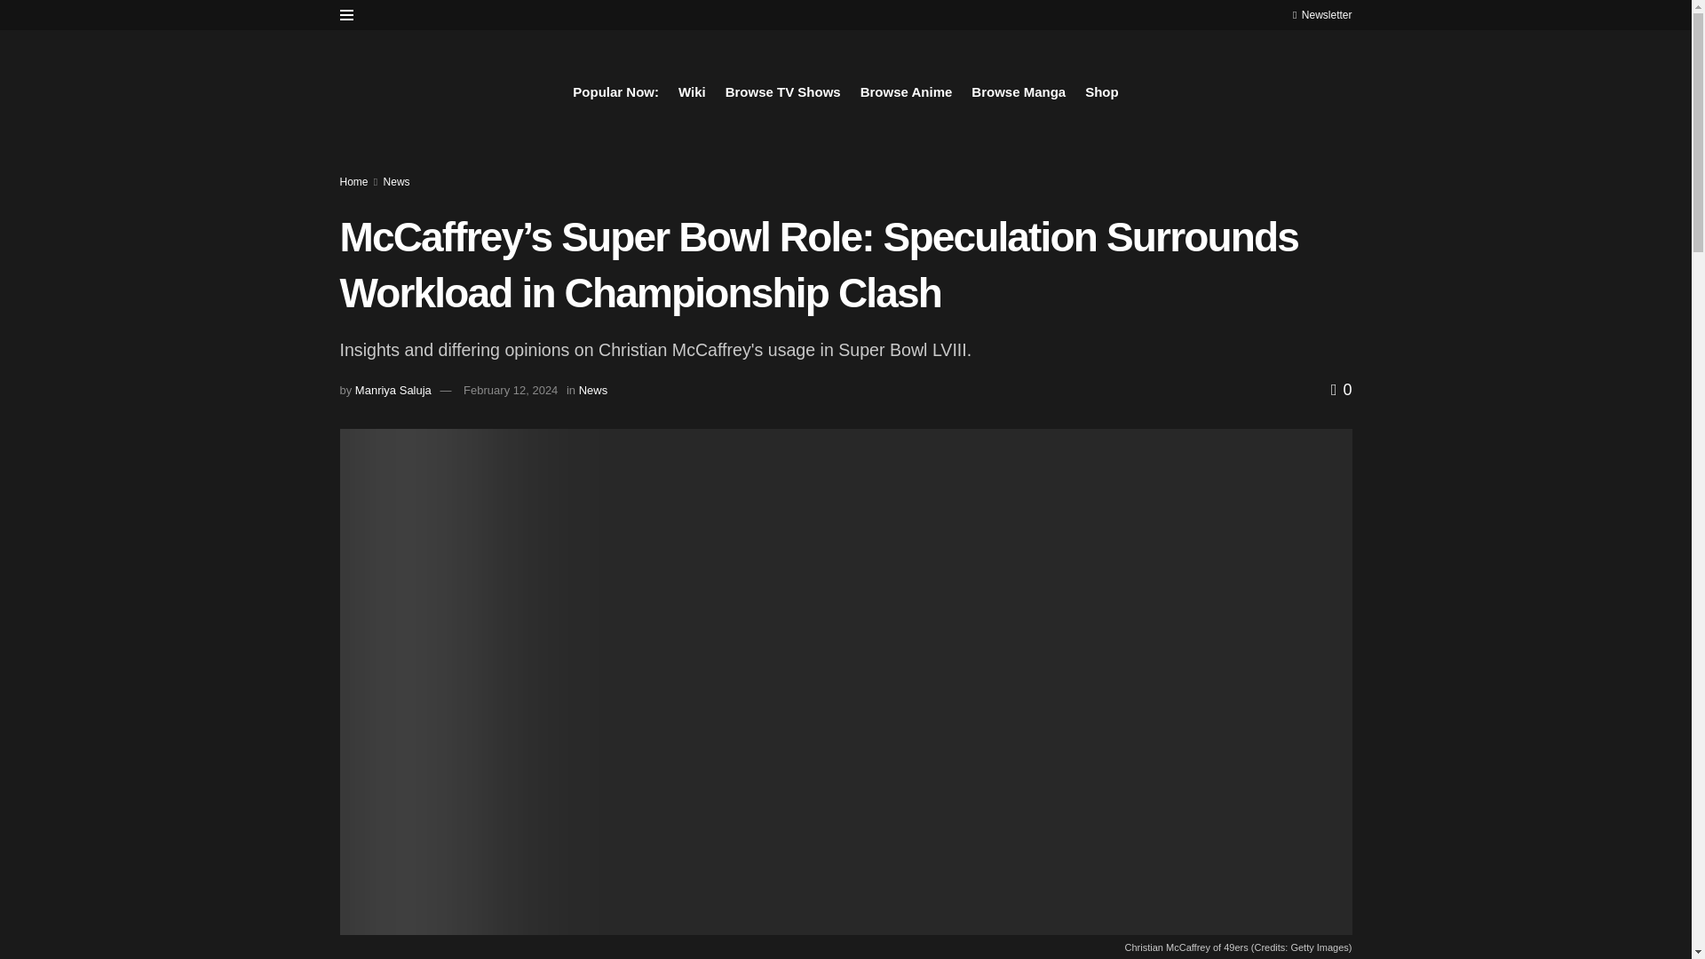 The image size is (1705, 959). Describe the element at coordinates (353, 181) in the screenshot. I see `Home` at that location.